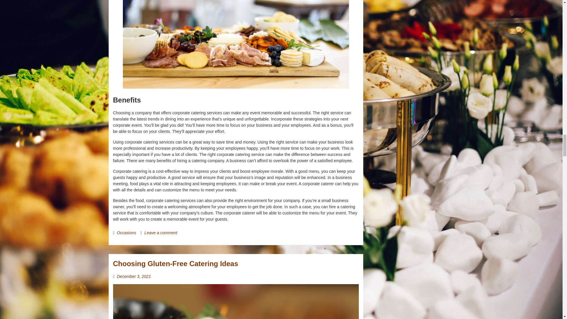 This screenshot has height=319, width=567. I want to click on Leave a comment, so click(161, 232).